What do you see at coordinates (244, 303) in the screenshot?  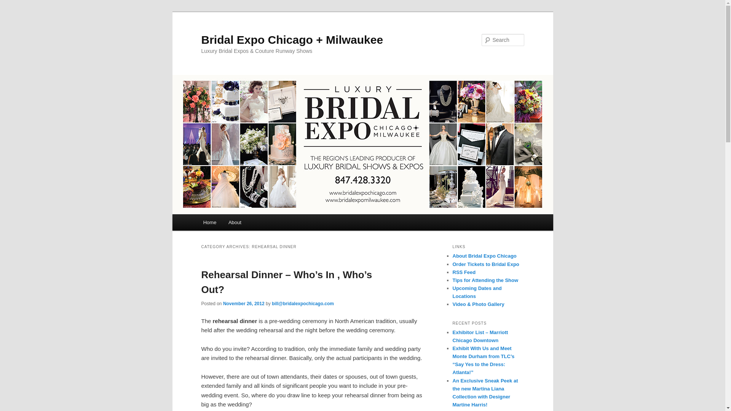 I see `8:47 pm` at bounding box center [244, 303].